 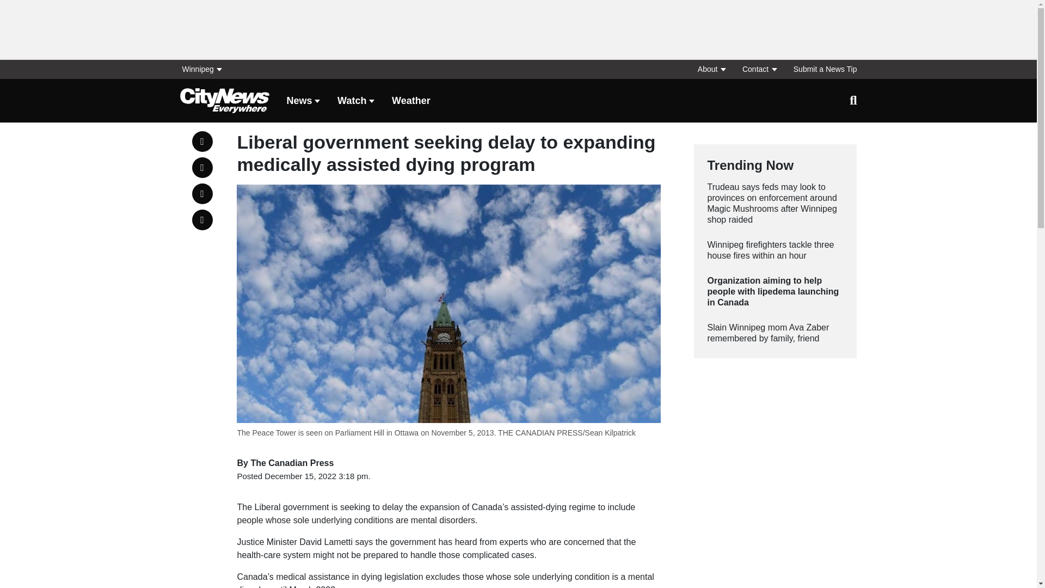 What do you see at coordinates (303, 101) in the screenshot?
I see `News` at bounding box center [303, 101].